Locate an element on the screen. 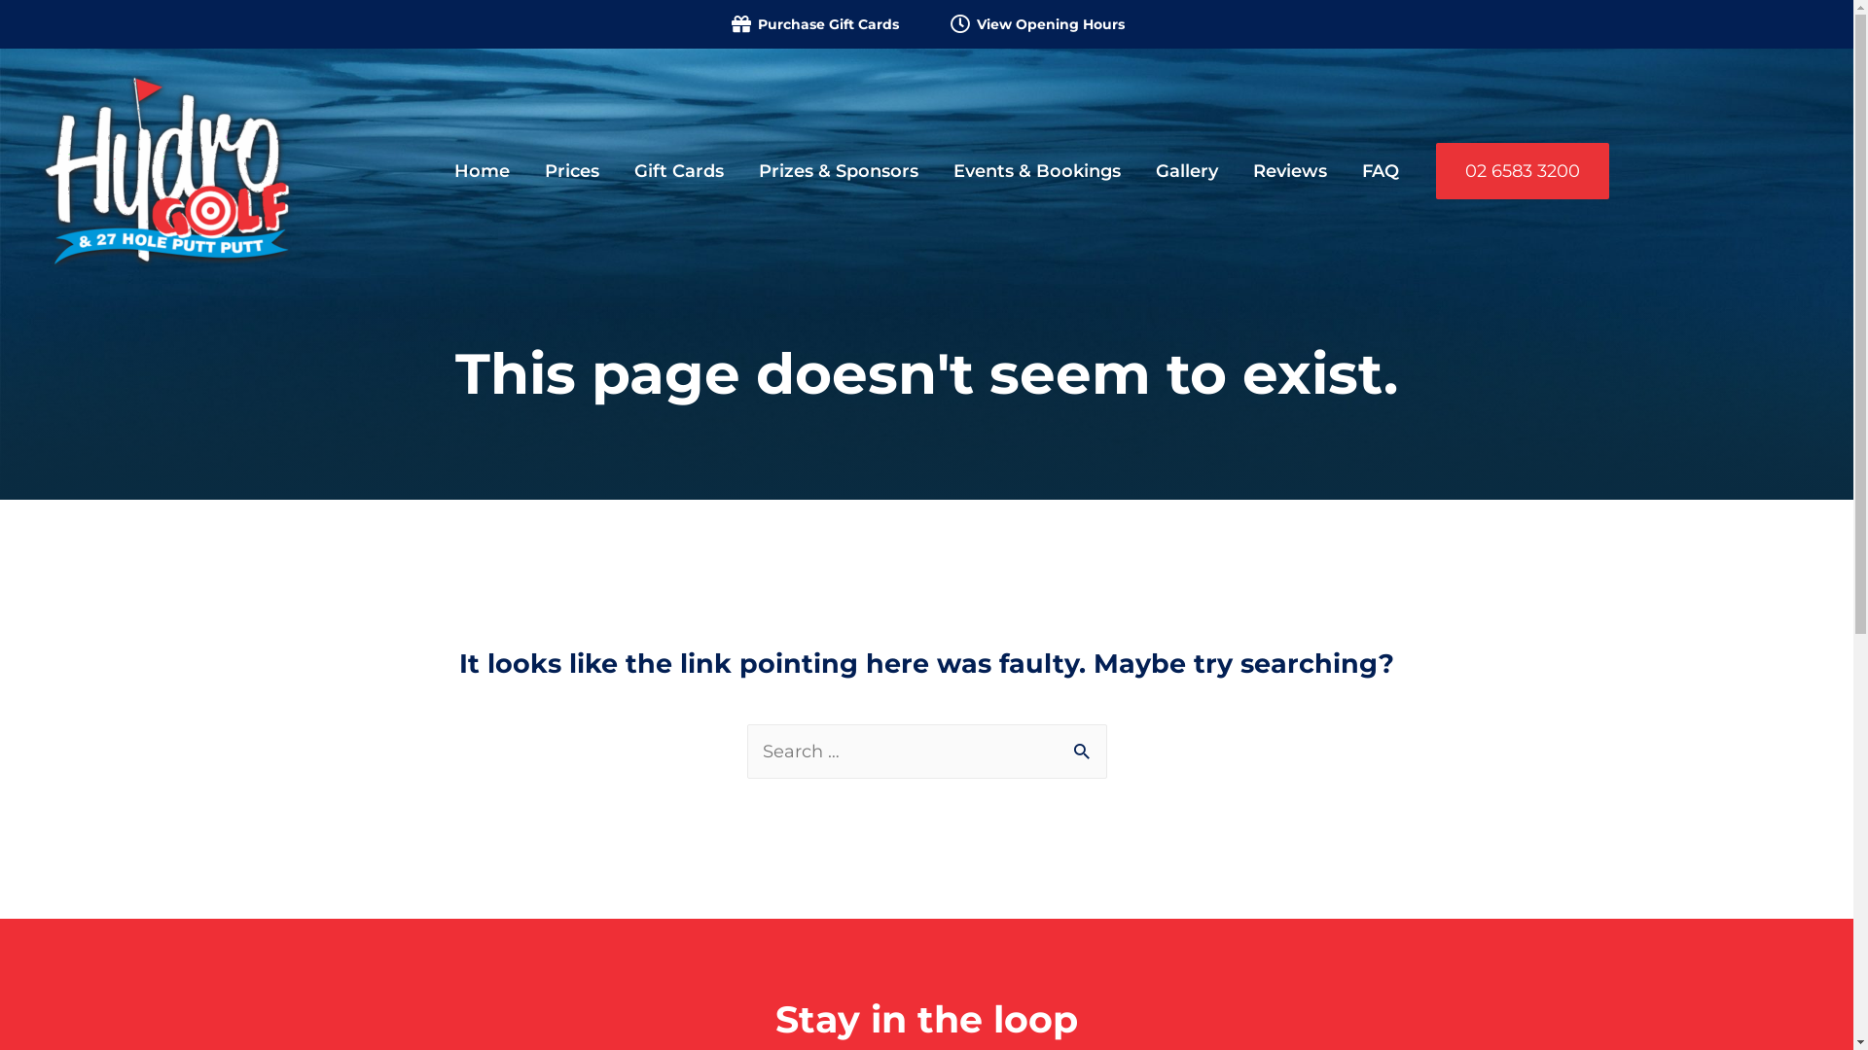  Prices is located at coordinates (572, 171).